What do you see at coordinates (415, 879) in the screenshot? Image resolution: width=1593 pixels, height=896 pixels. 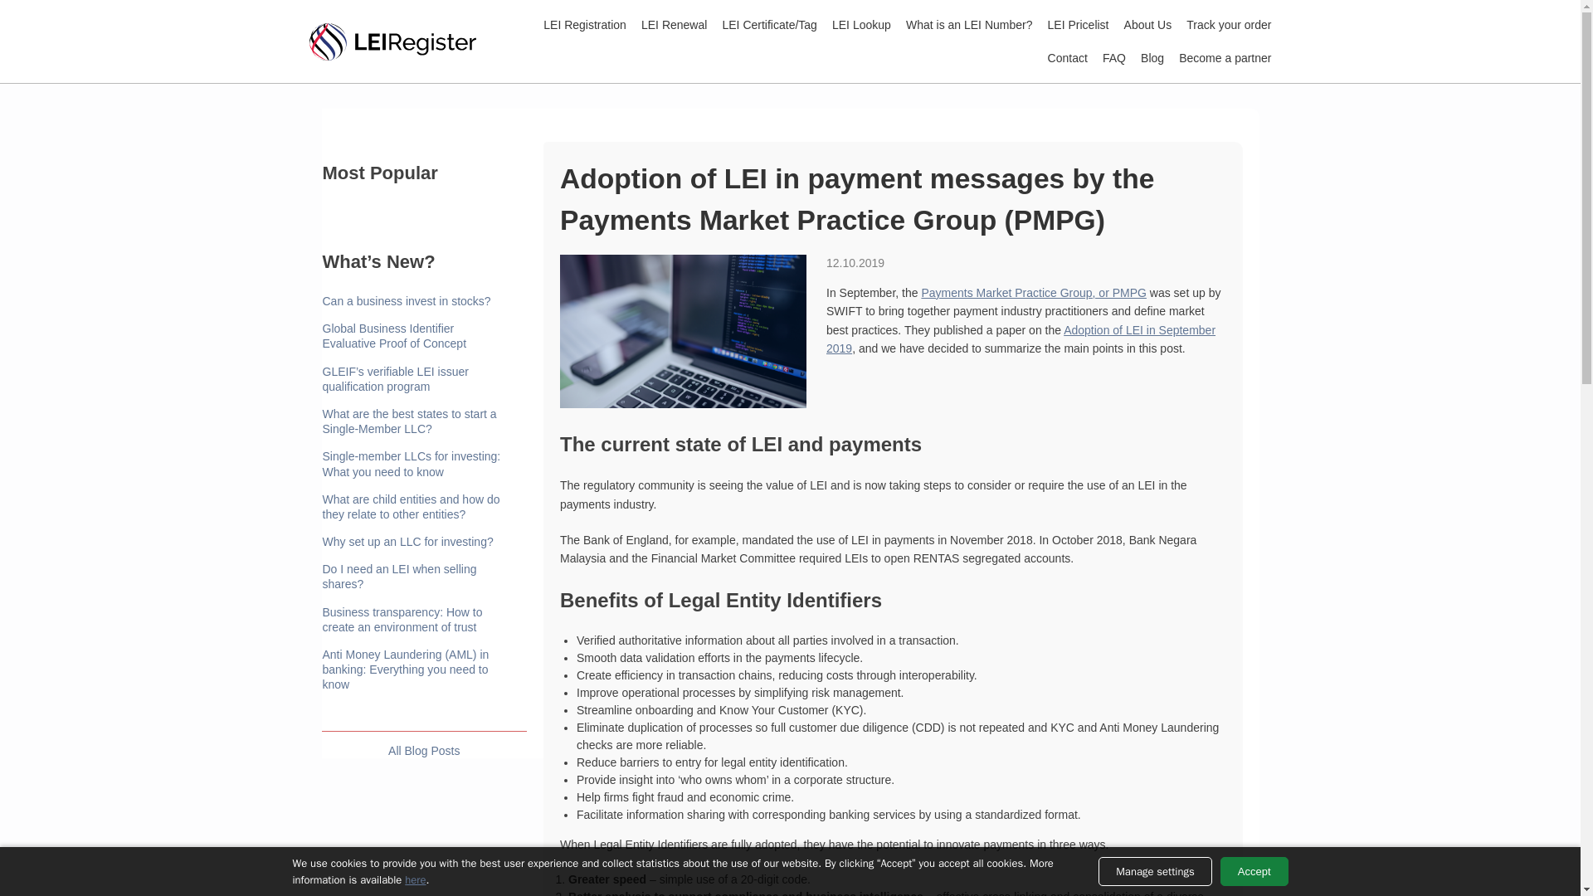 I see `here` at bounding box center [415, 879].